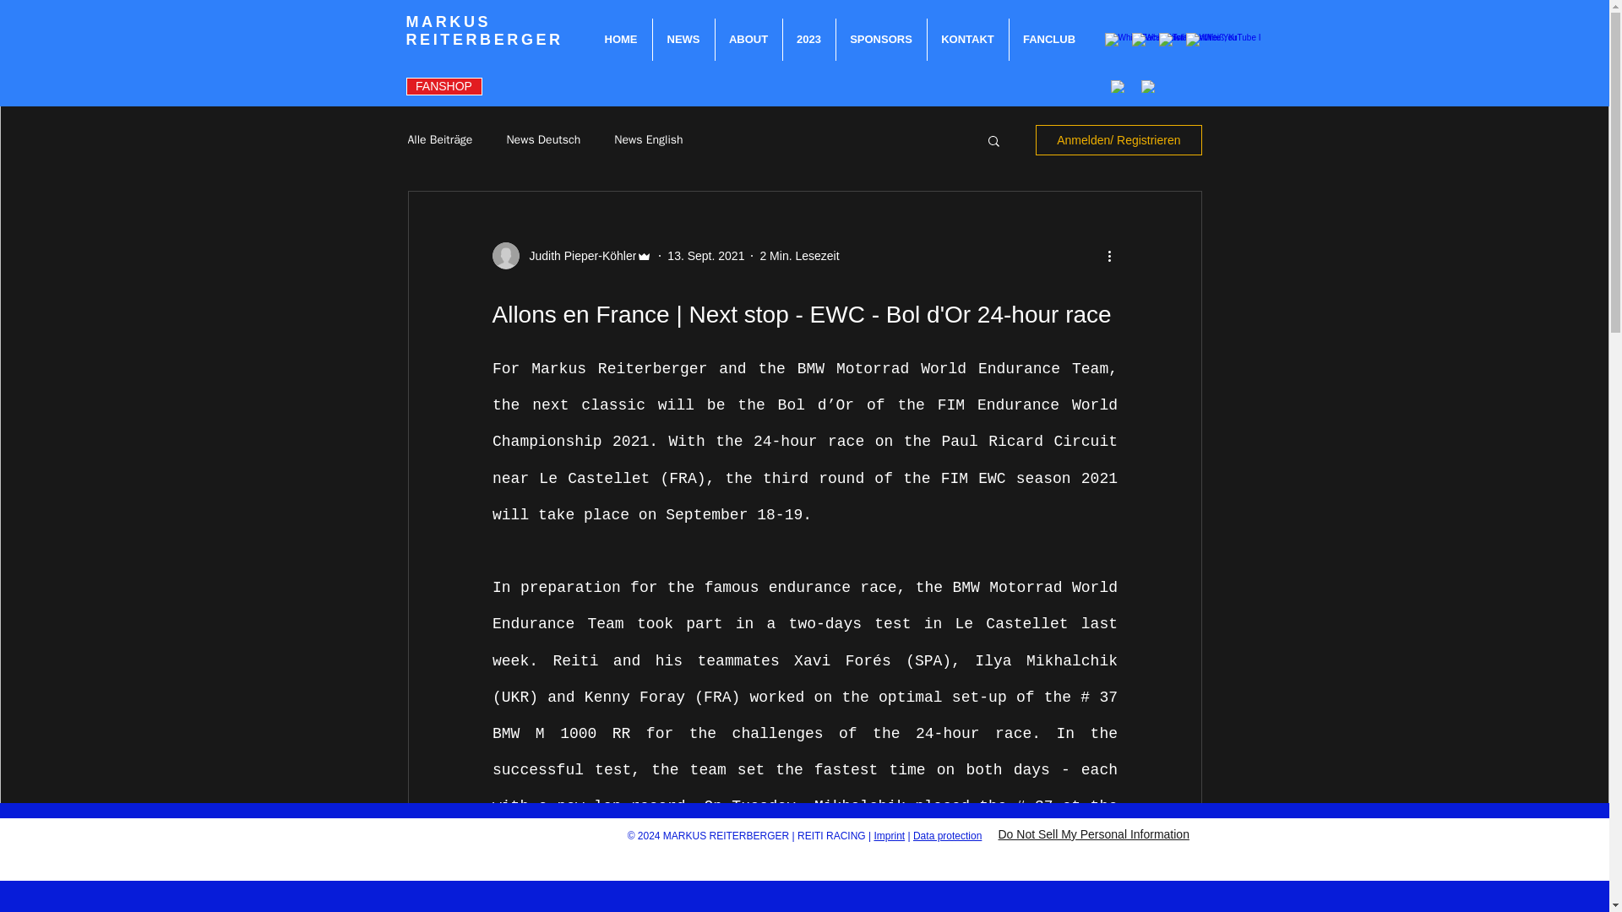 The width and height of the screenshot is (1622, 912). Describe the element at coordinates (444, 86) in the screenshot. I see `FANSHOP` at that location.